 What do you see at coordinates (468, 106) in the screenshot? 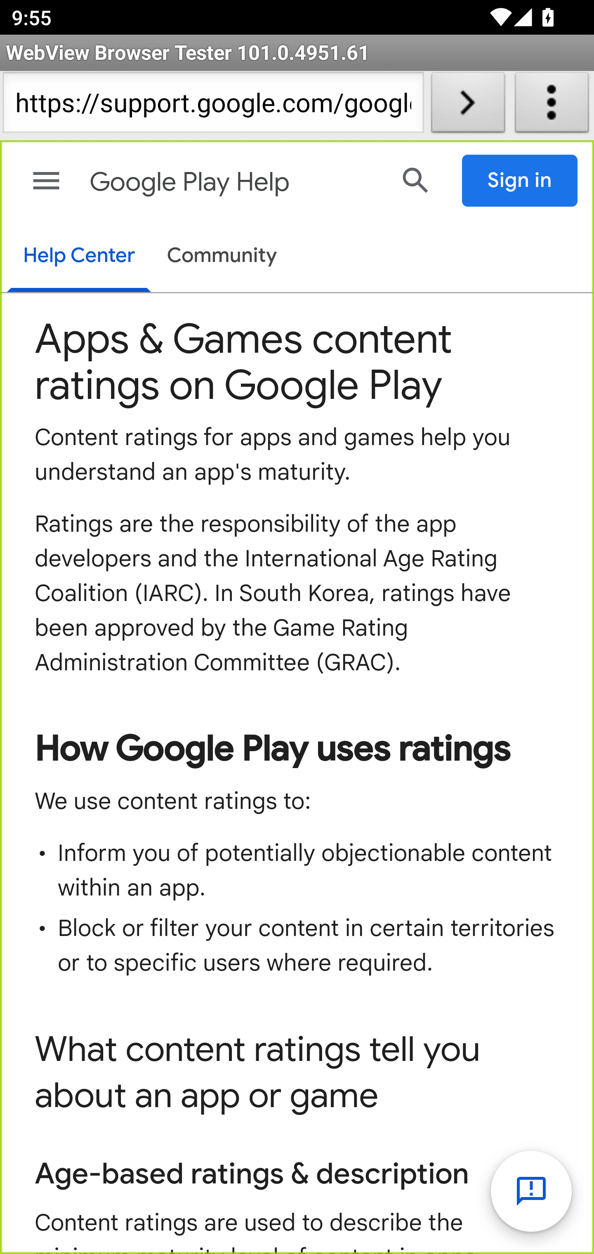
I see `Load URL` at bounding box center [468, 106].